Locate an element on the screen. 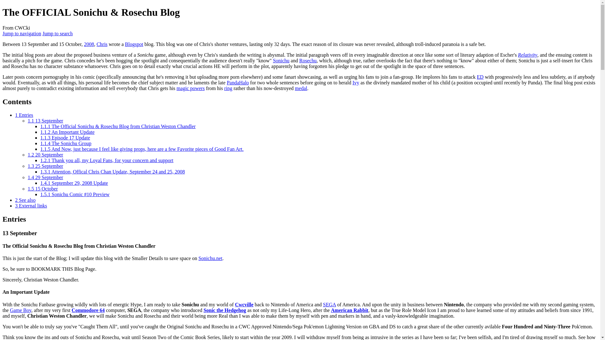 This screenshot has width=605, height=340. Rosechu is located at coordinates (308, 60).